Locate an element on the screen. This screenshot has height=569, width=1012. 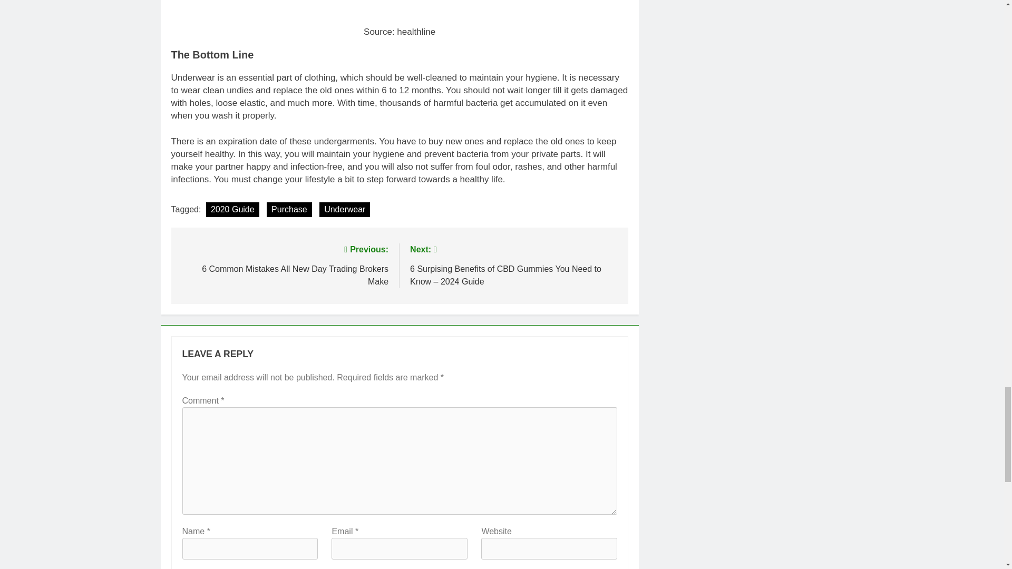
Underwear is located at coordinates (285, 264).